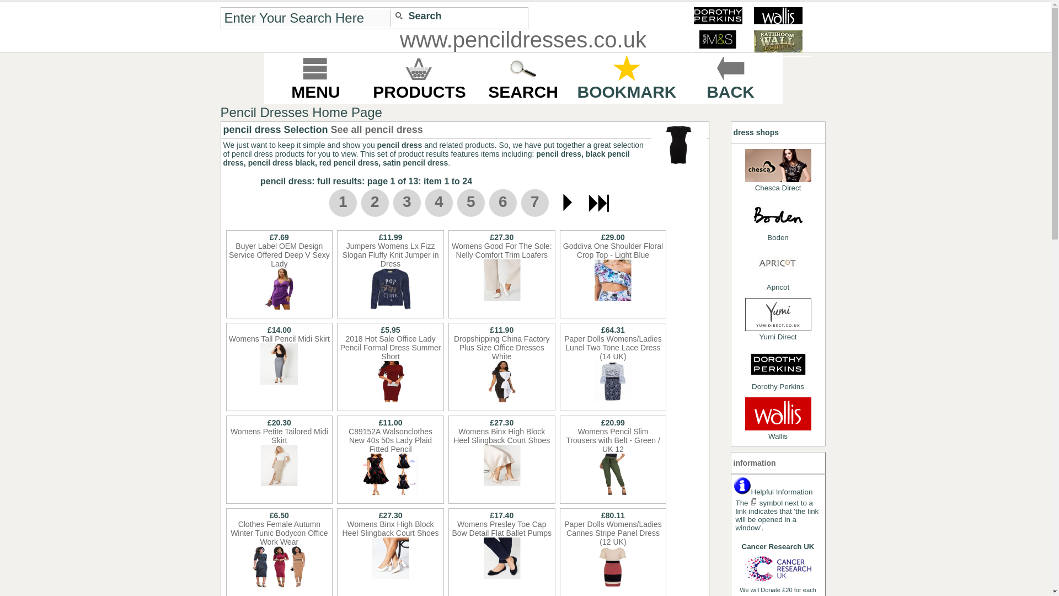  What do you see at coordinates (420, 17) in the screenshot?
I see `Search` at bounding box center [420, 17].